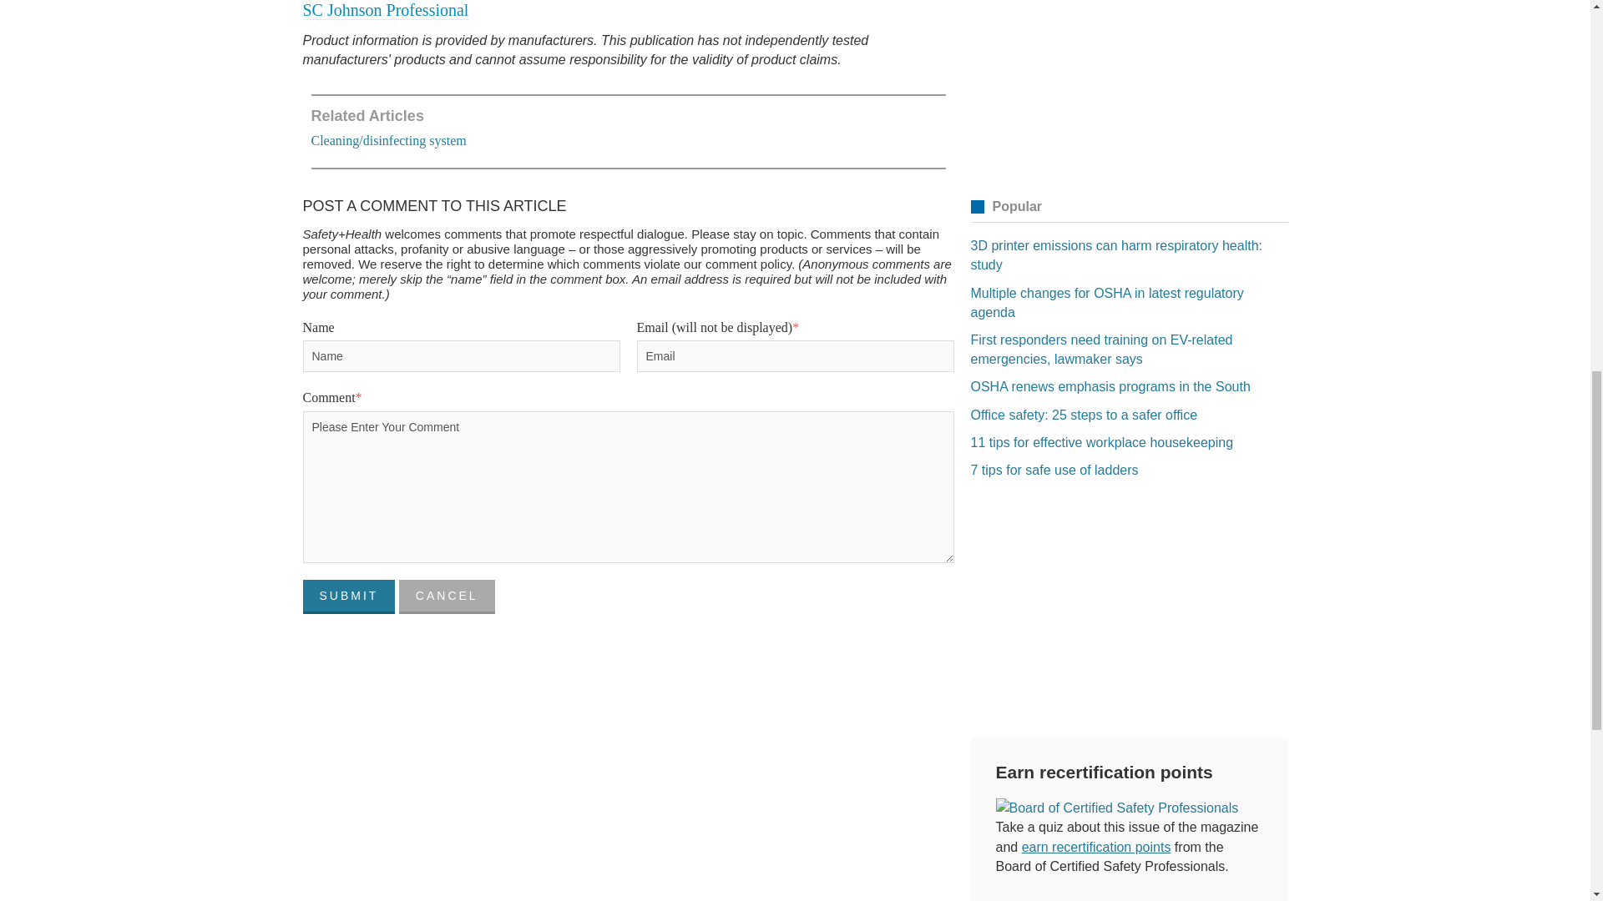 This screenshot has height=901, width=1603. I want to click on Name, so click(461, 356).